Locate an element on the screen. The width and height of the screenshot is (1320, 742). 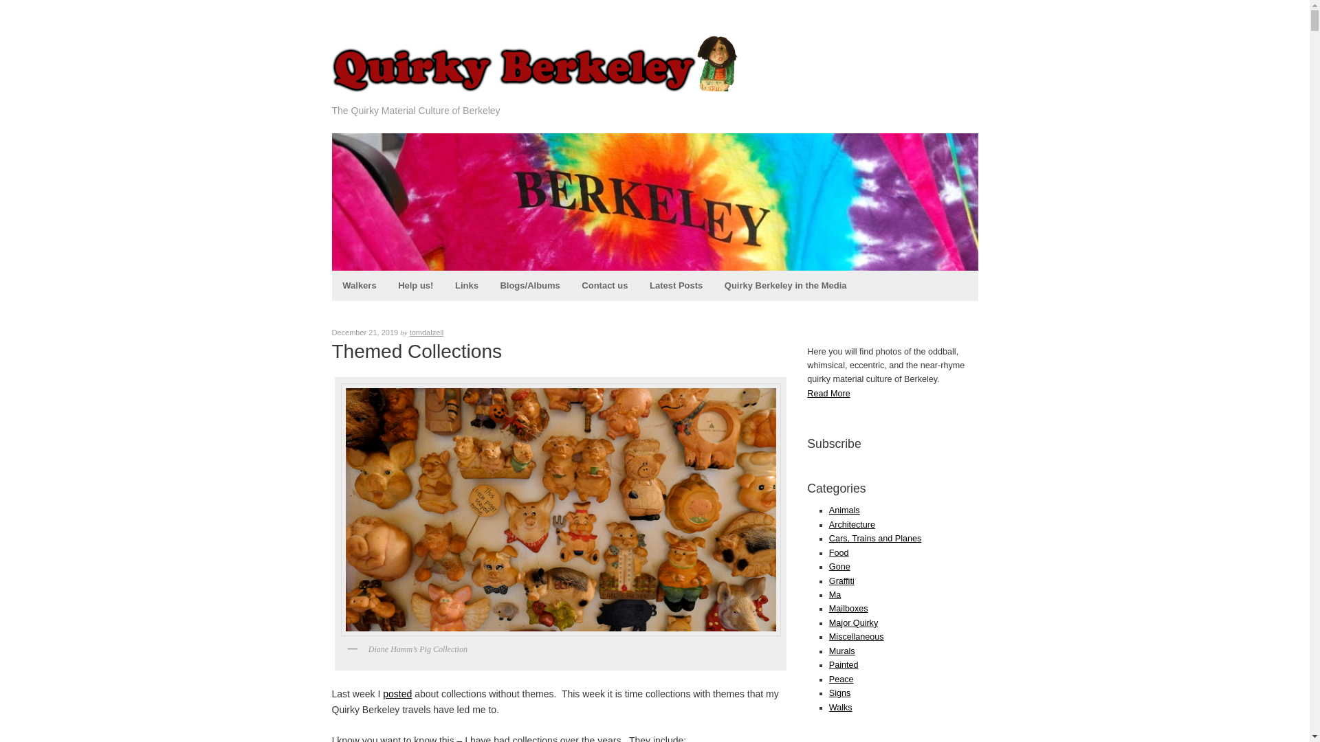
The Quirky Material Culture of Berkeley is located at coordinates (538, 93).